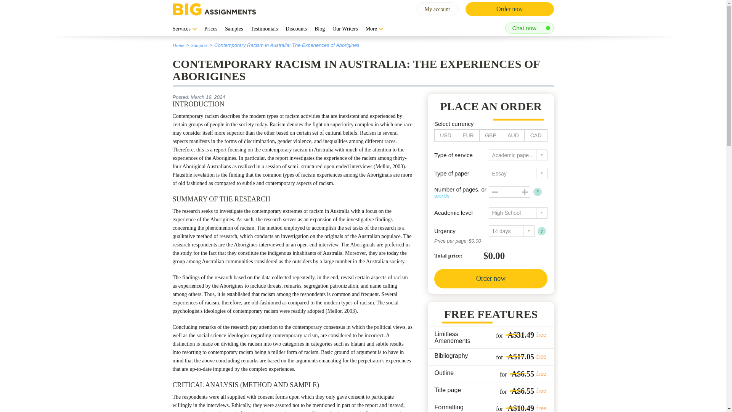  Describe the element at coordinates (438, 9) in the screenshot. I see `My account` at that location.